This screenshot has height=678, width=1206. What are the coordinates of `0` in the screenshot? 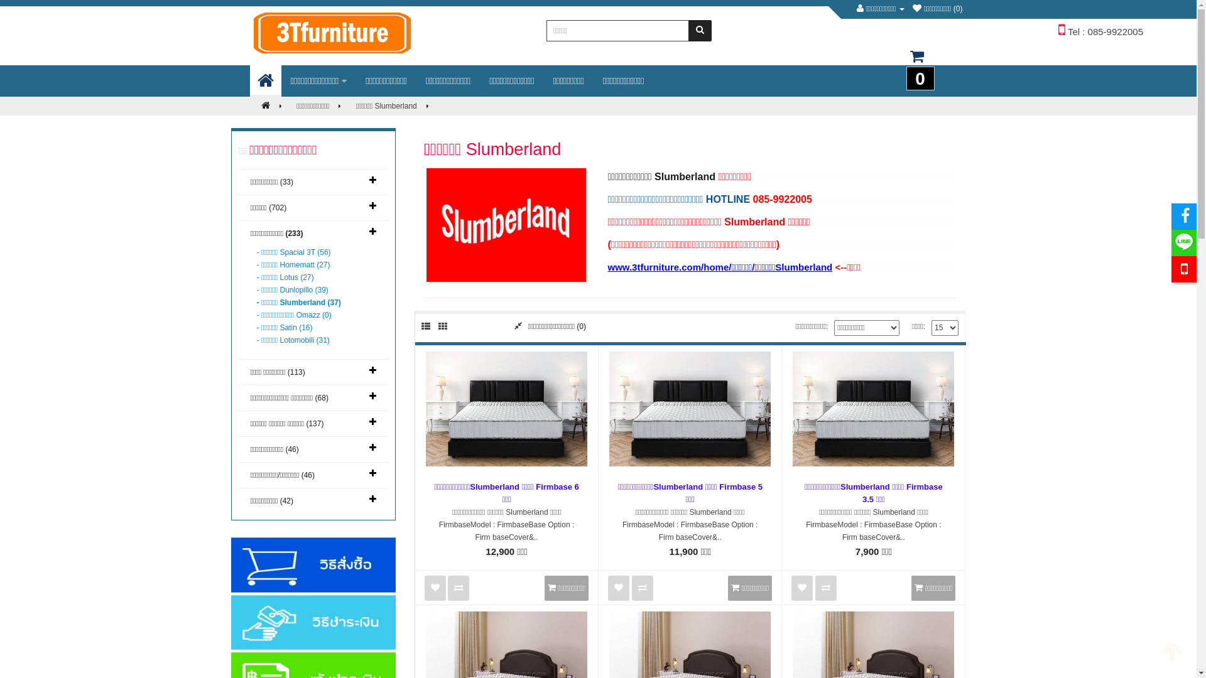 It's located at (916, 63).